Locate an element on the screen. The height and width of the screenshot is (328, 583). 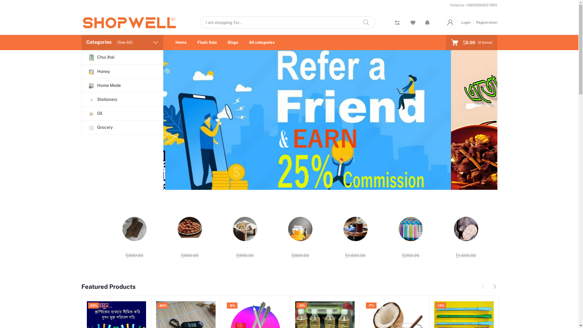
Oil is located at coordinates (122, 114).